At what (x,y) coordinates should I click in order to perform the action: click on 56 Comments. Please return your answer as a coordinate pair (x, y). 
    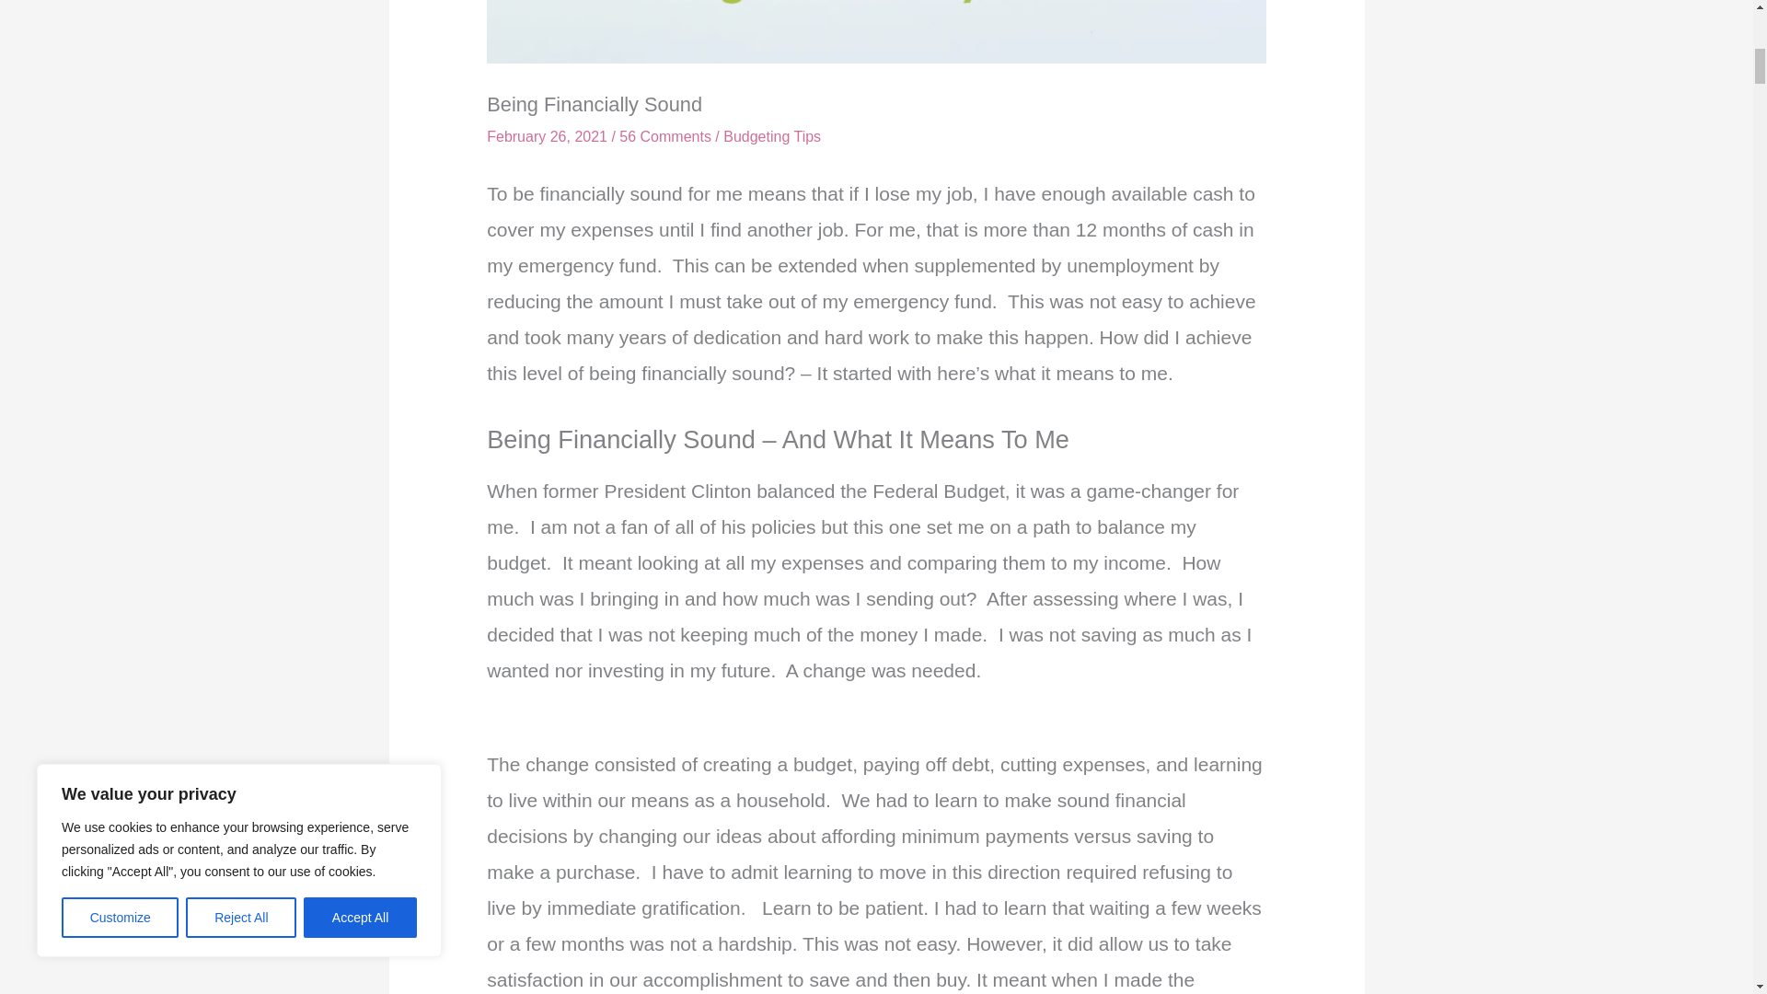
    Looking at the image, I should click on (665, 136).